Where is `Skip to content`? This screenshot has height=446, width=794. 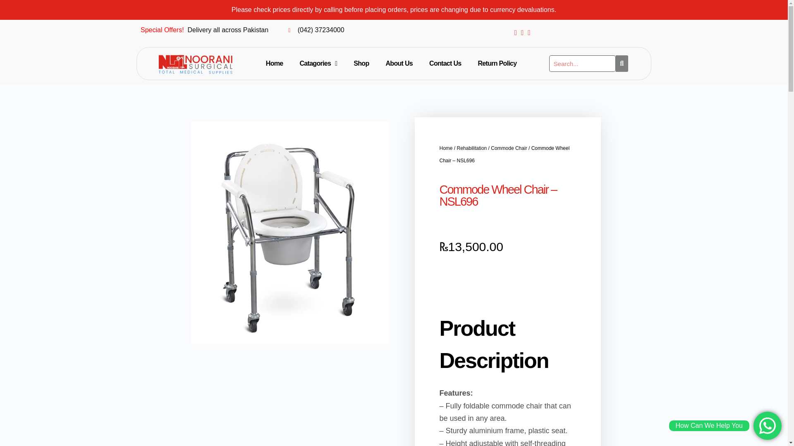
Skip to content is located at coordinates (8, 4).